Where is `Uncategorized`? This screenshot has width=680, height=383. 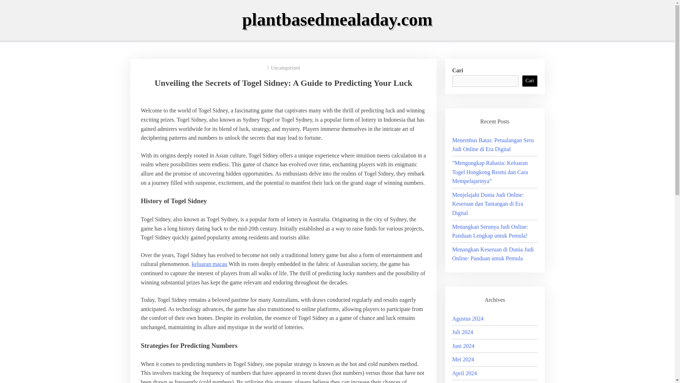
Uncategorized is located at coordinates (285, 67).